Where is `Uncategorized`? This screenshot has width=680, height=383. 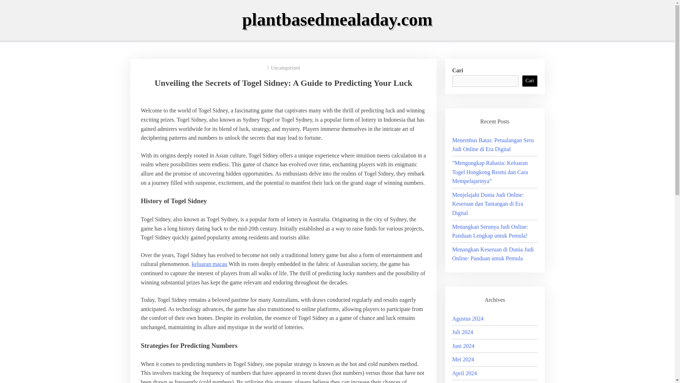
Uncategorized is located at coordinates (285, 67).